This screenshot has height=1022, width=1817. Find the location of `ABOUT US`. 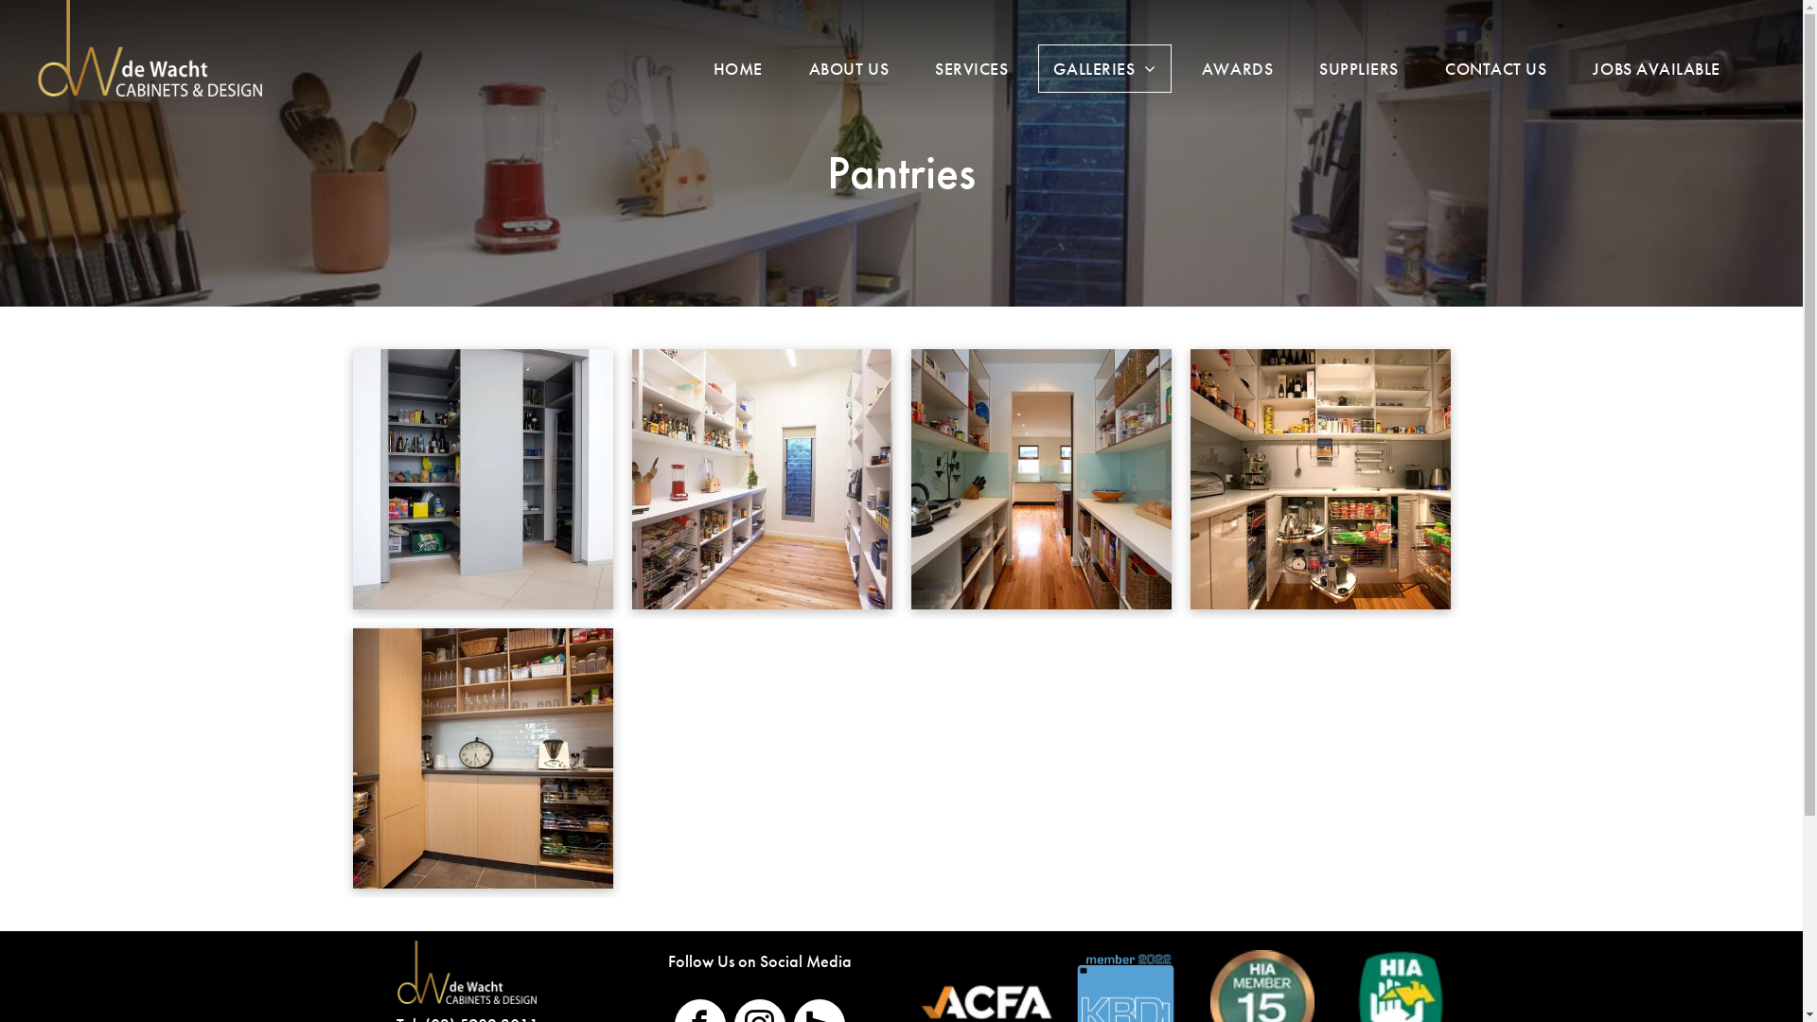

ABOUT US is located at coordinates (849, 68).